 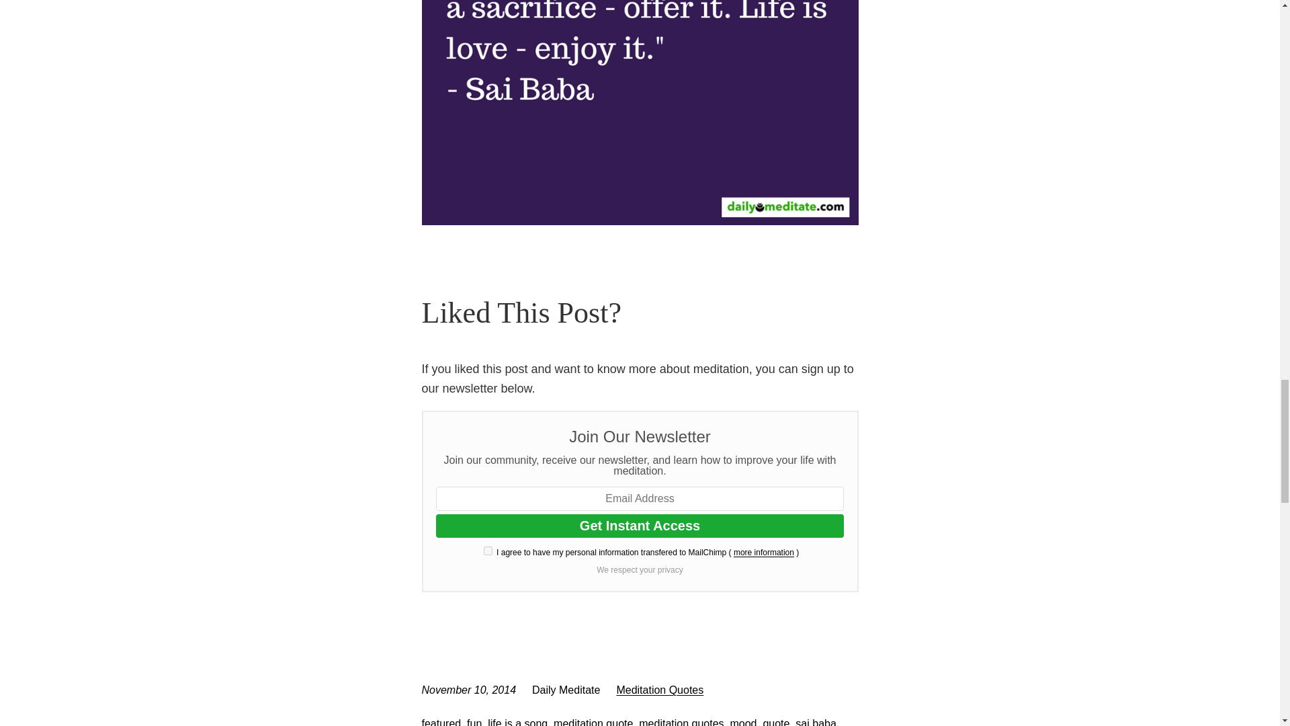 I want to click on Meditation Quotes, so click(x=660, y=690).